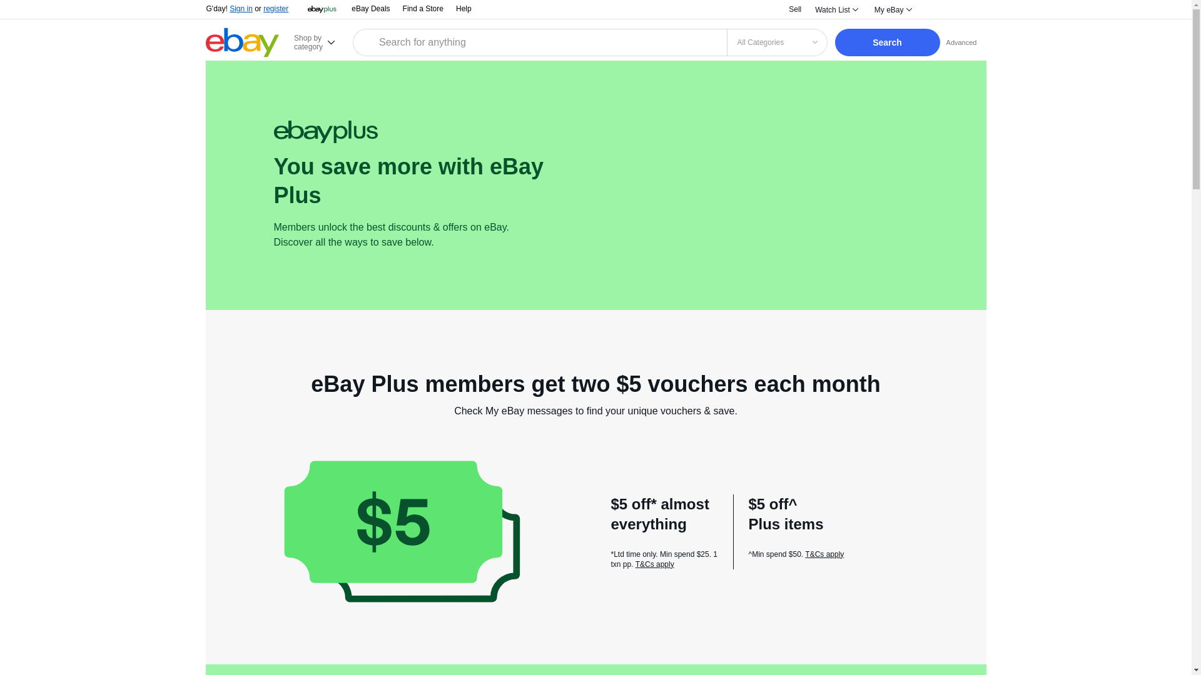 The image size is (1201, 675). What do you see at coordinates (240, 8) in the screenshot?
I see `Sign in` at bounding box center [240, 8].